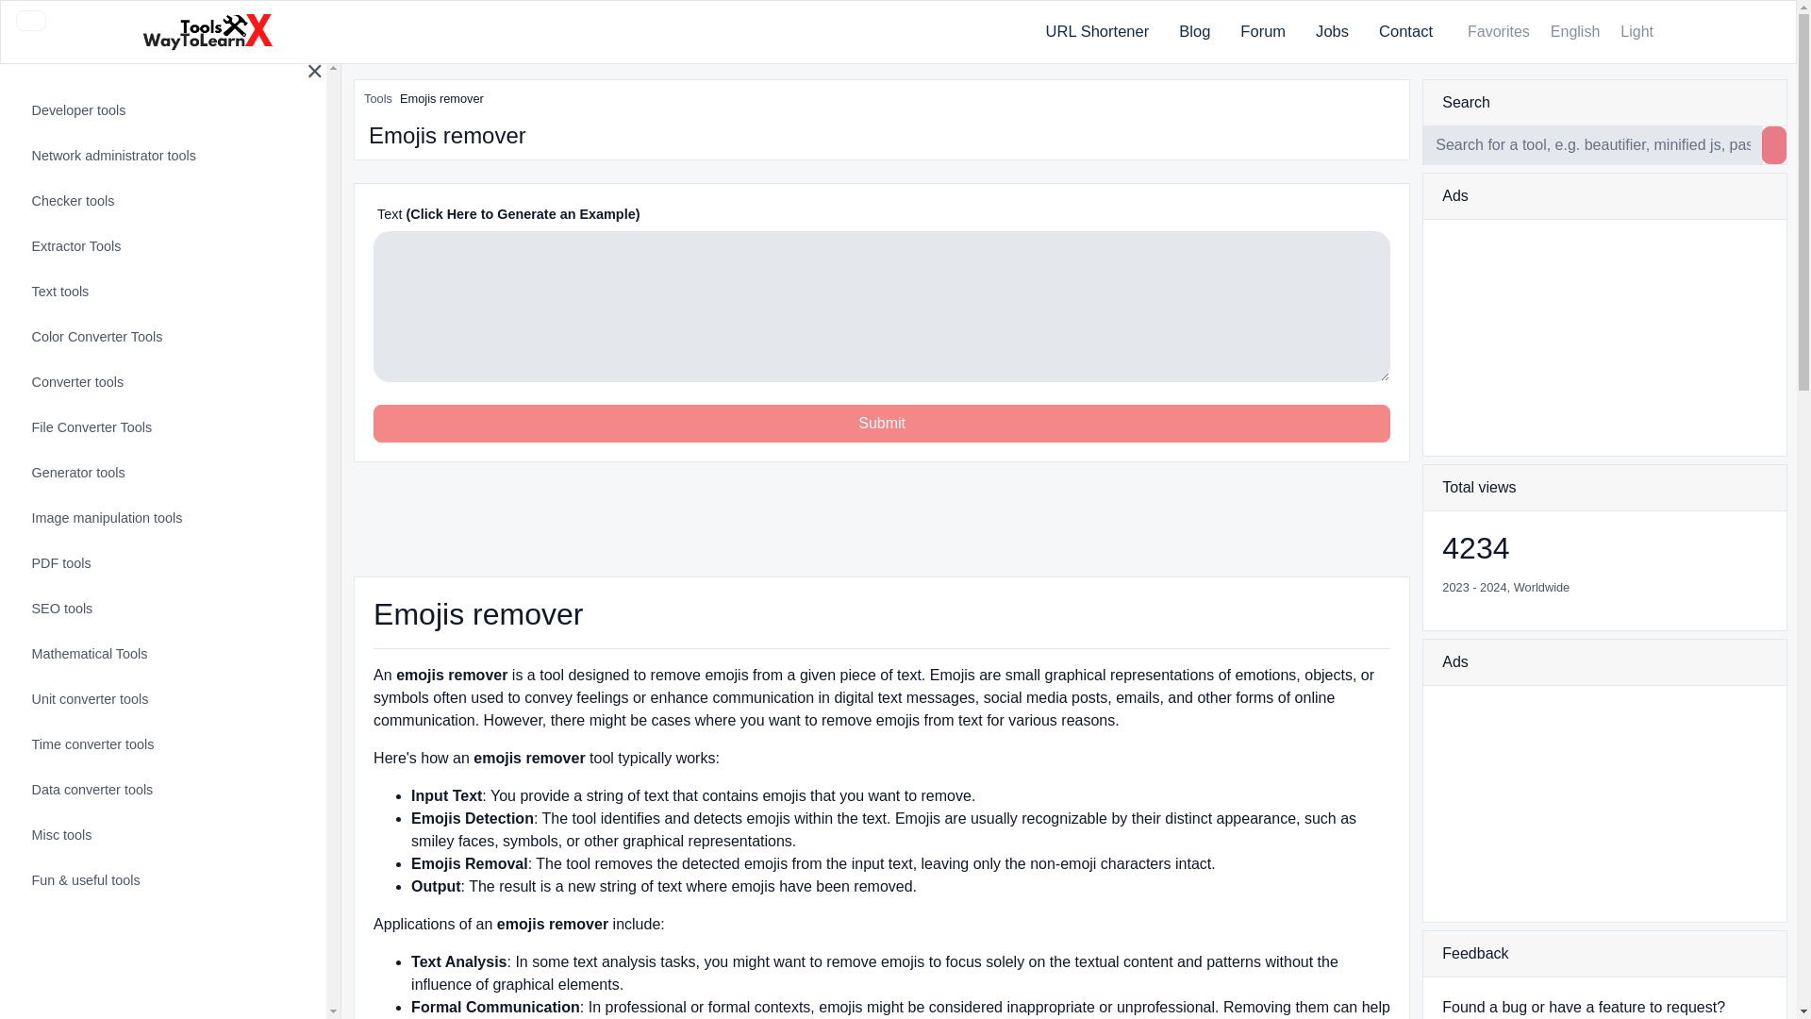  What do you see at coordinates (1573, 32) in the screenshot?
I see `Choose Language` at bounding box center [1573, 32].